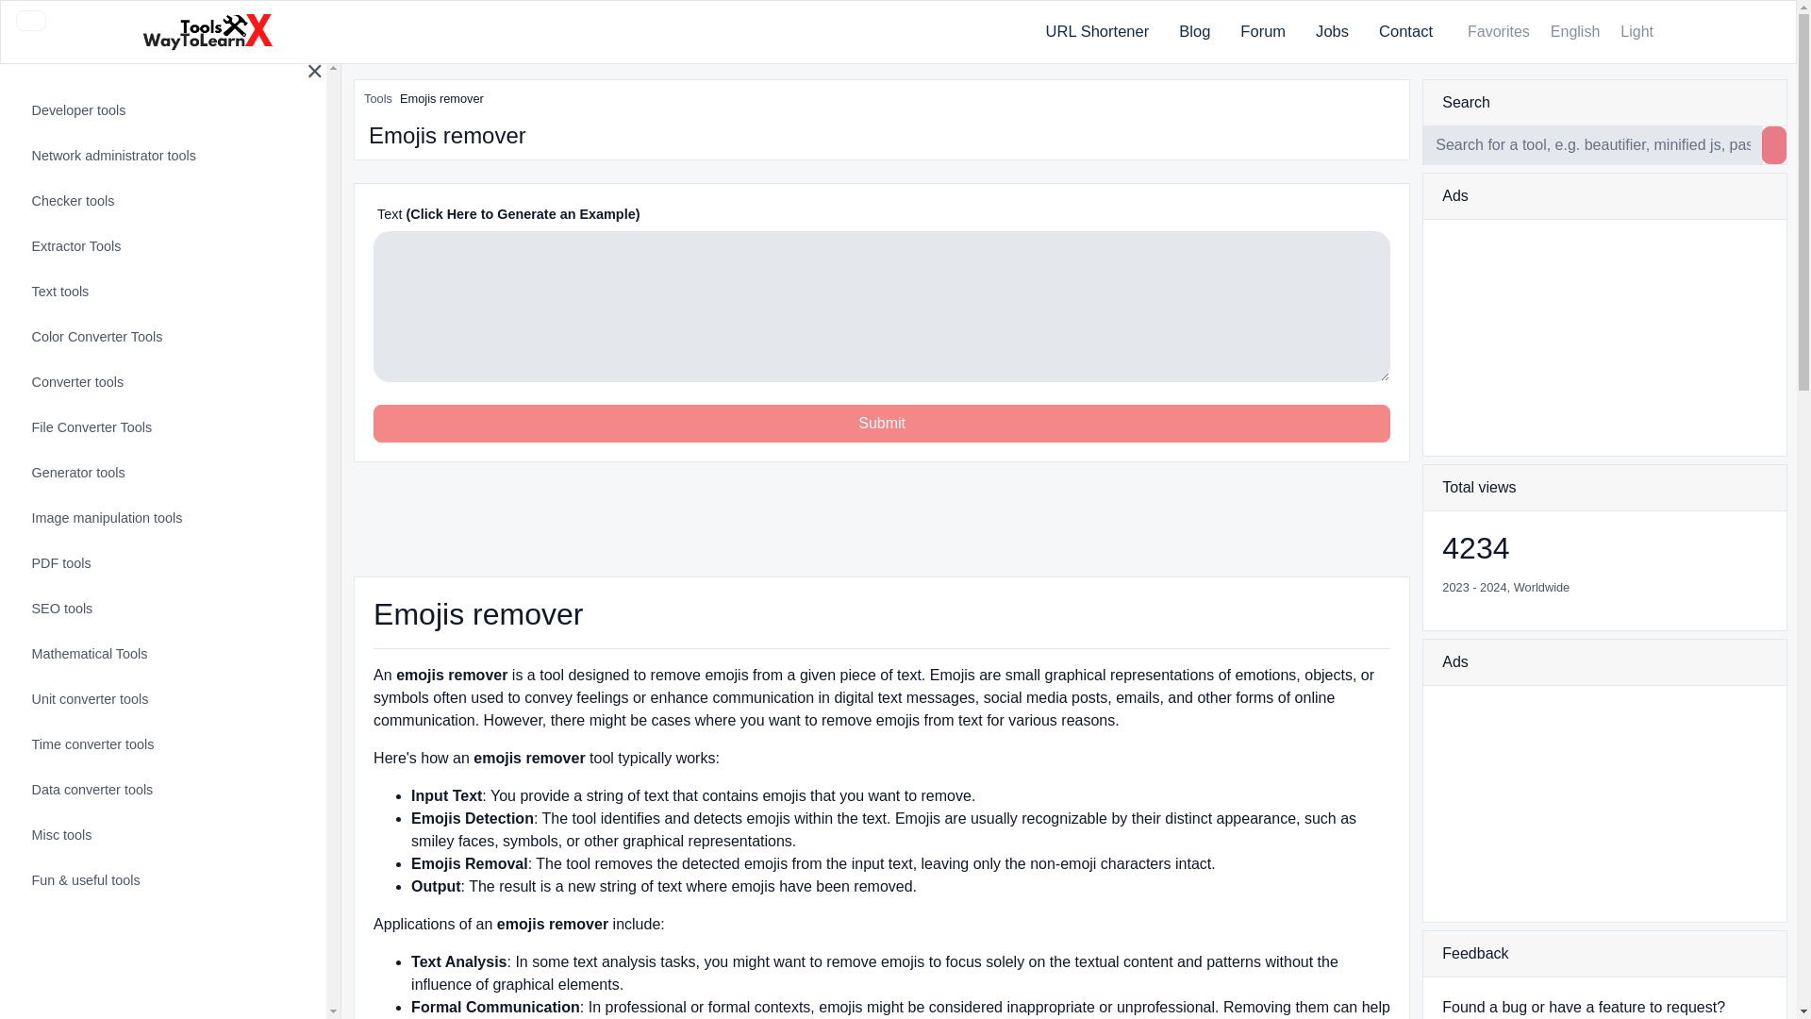  What do you see at coordinates (1573, 32) in the screenshot?
I see `Choose Language` at bounding box center [1573, 32].